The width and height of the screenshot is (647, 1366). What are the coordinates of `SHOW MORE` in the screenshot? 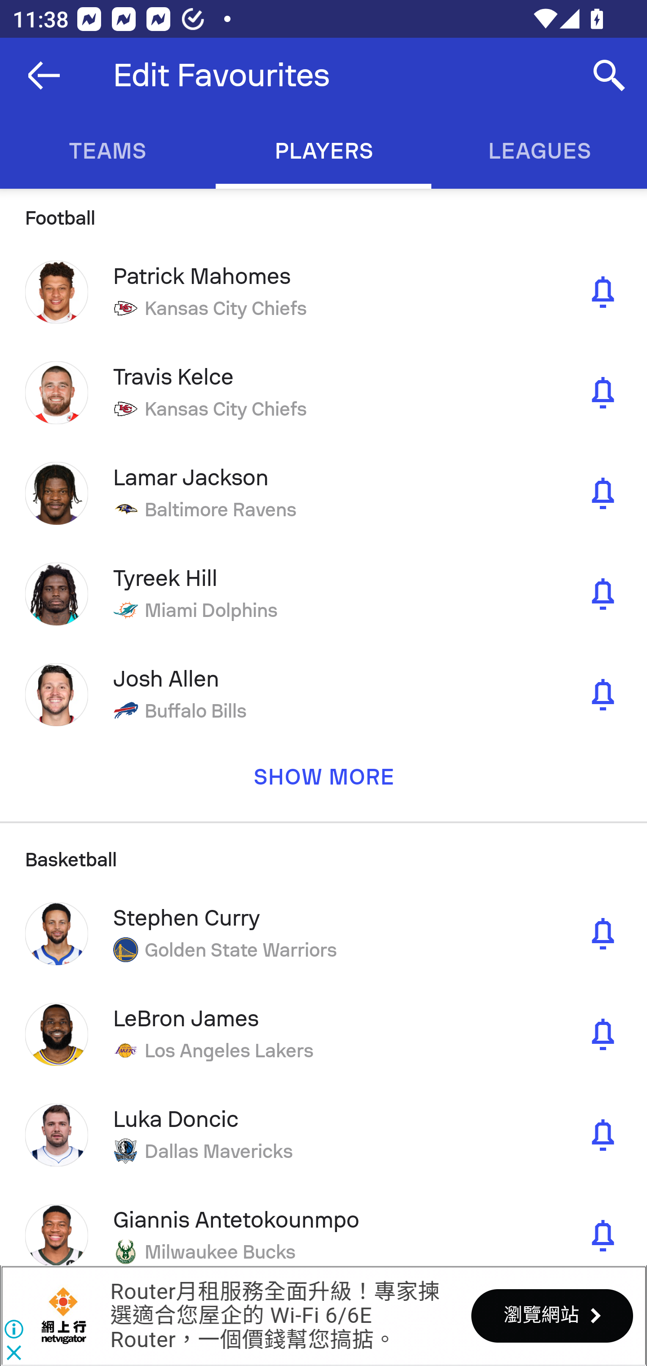 It's located at (323, 783).